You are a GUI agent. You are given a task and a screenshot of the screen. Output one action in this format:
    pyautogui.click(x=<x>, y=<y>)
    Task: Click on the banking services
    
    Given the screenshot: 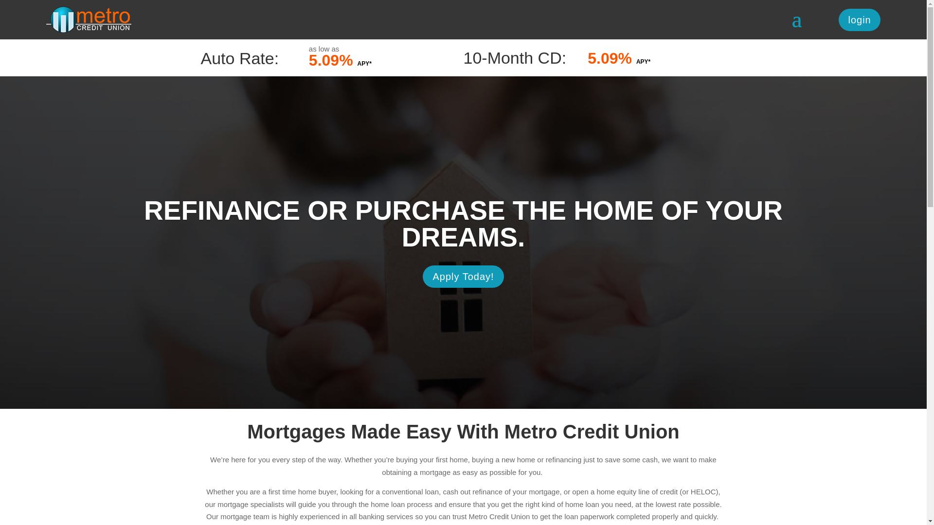 What is the action you would take?
    pyautogui.click(x=386, y=516)
    